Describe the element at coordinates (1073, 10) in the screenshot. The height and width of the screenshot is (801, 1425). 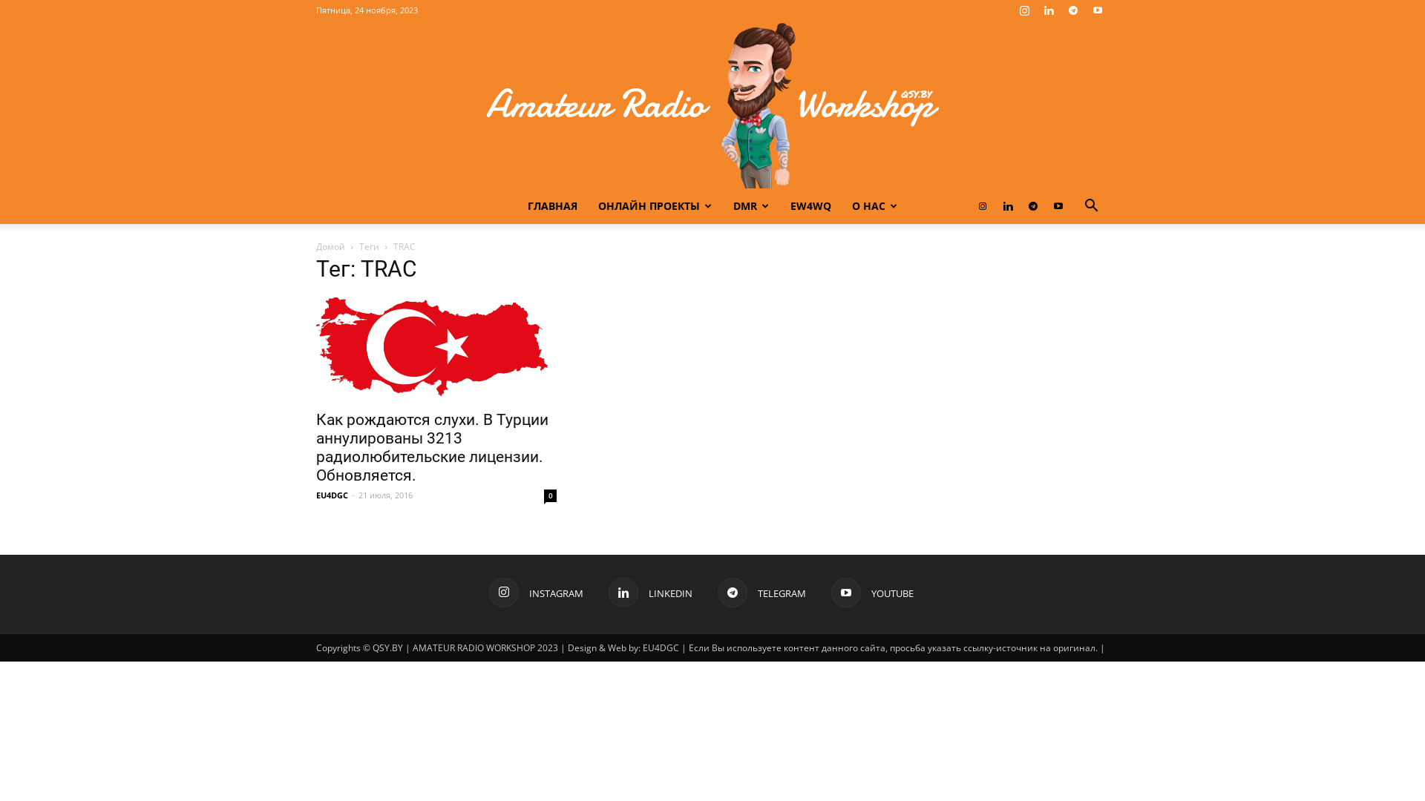
I see `Telegram` at that location.